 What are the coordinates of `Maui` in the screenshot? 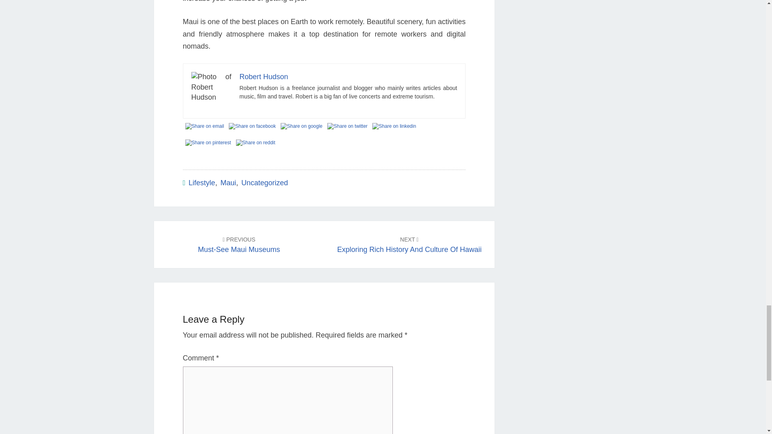 It's located at (228, 182).